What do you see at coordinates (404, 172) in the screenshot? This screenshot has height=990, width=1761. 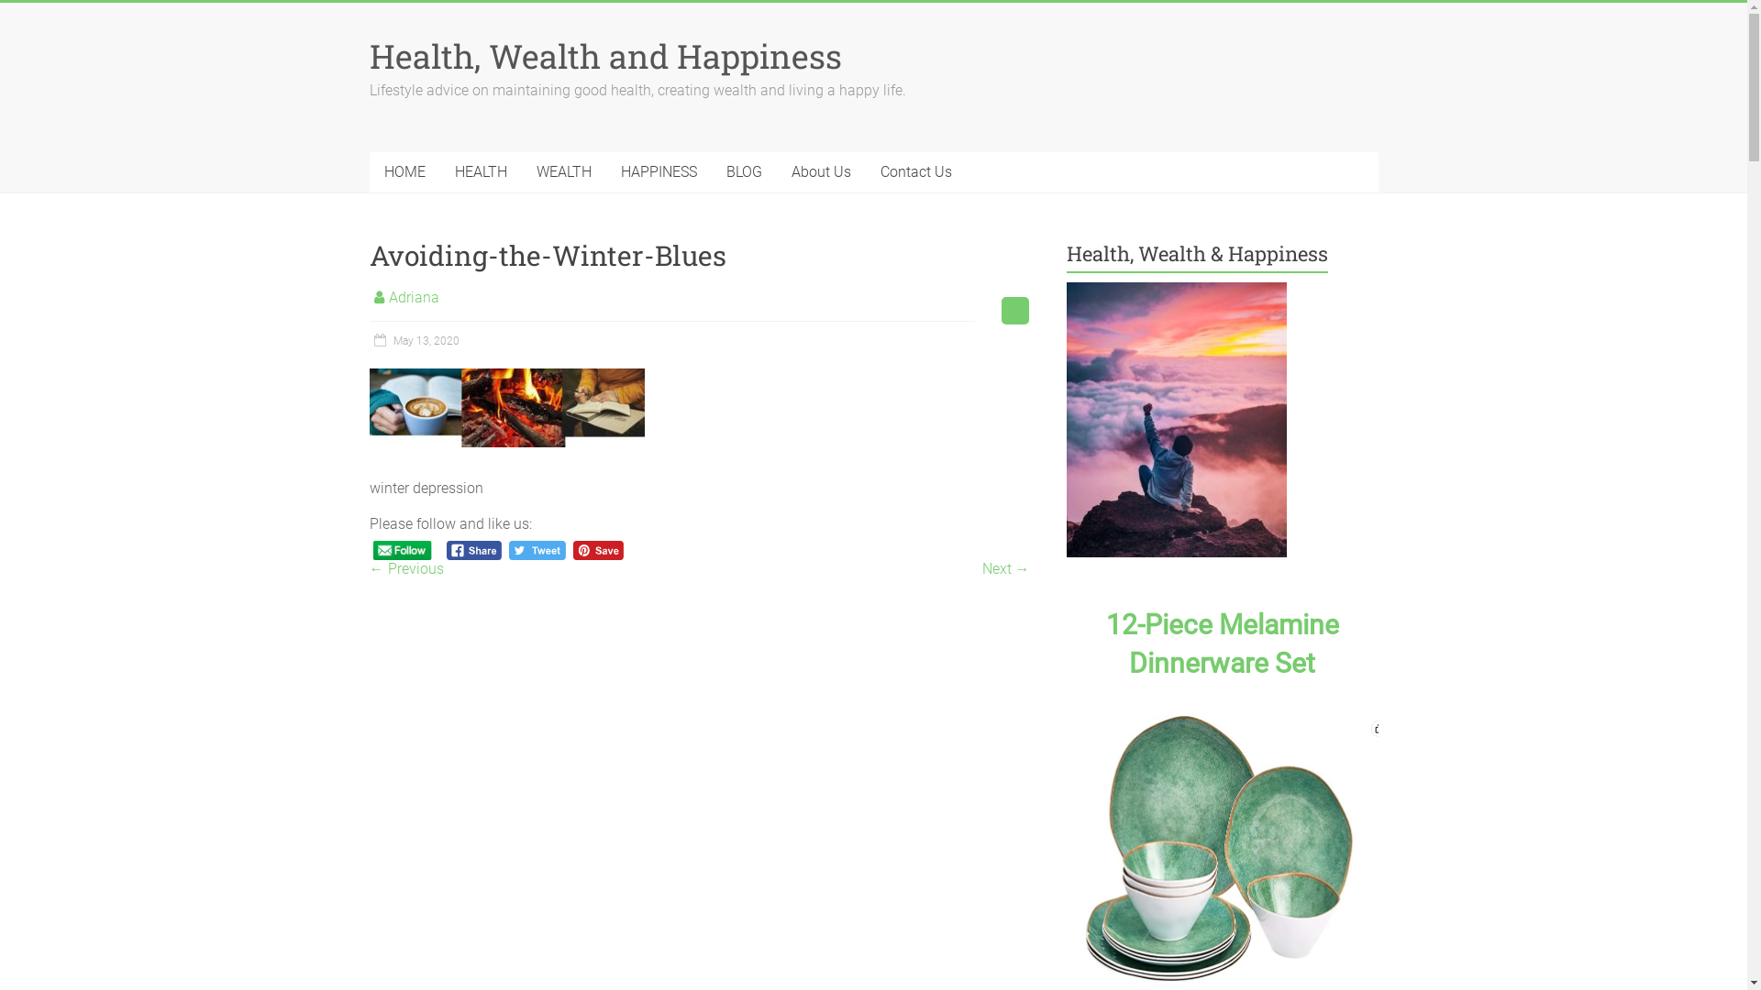 I see `HOME` at bounding box center [404, 172].